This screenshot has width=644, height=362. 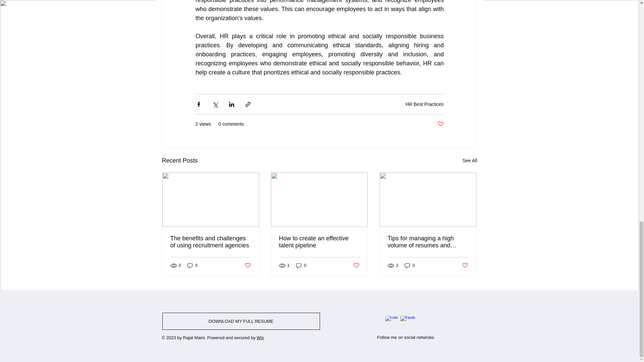 What do you see at coordinates (193, 265) in the screenshot?
I see `0` at bounding box center [193, 265].